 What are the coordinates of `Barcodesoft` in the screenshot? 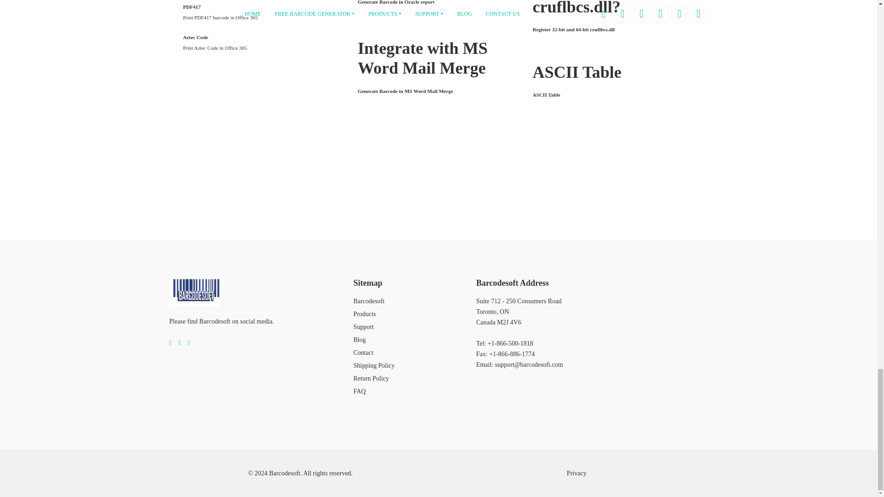 It's located at (195, 292).